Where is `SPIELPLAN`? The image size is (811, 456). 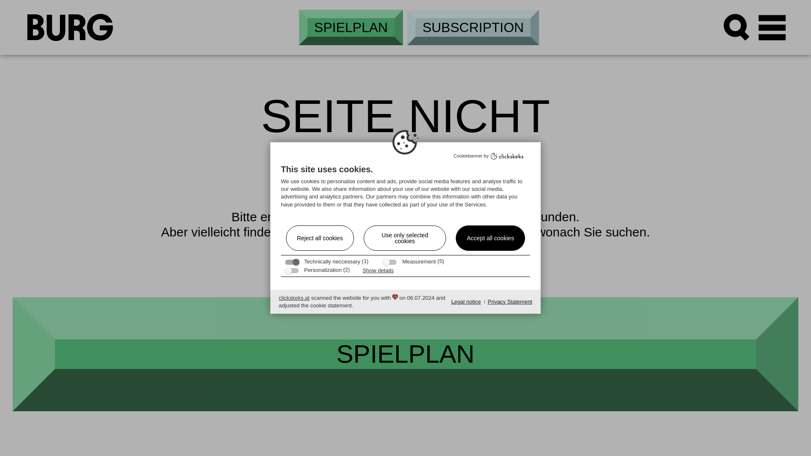 SPIELPLAN is located at coordinates (351, 27).